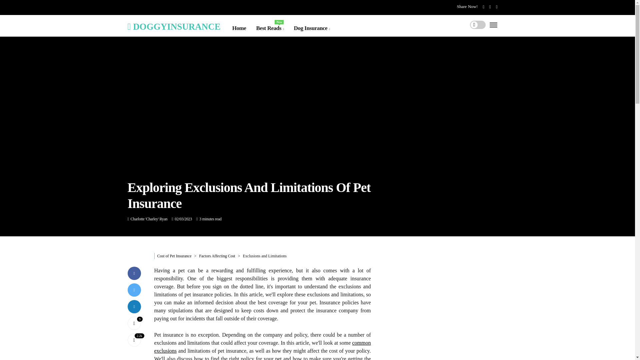 This screenshot has height=360, width=640. I want to click on Like, so click(134, 323).